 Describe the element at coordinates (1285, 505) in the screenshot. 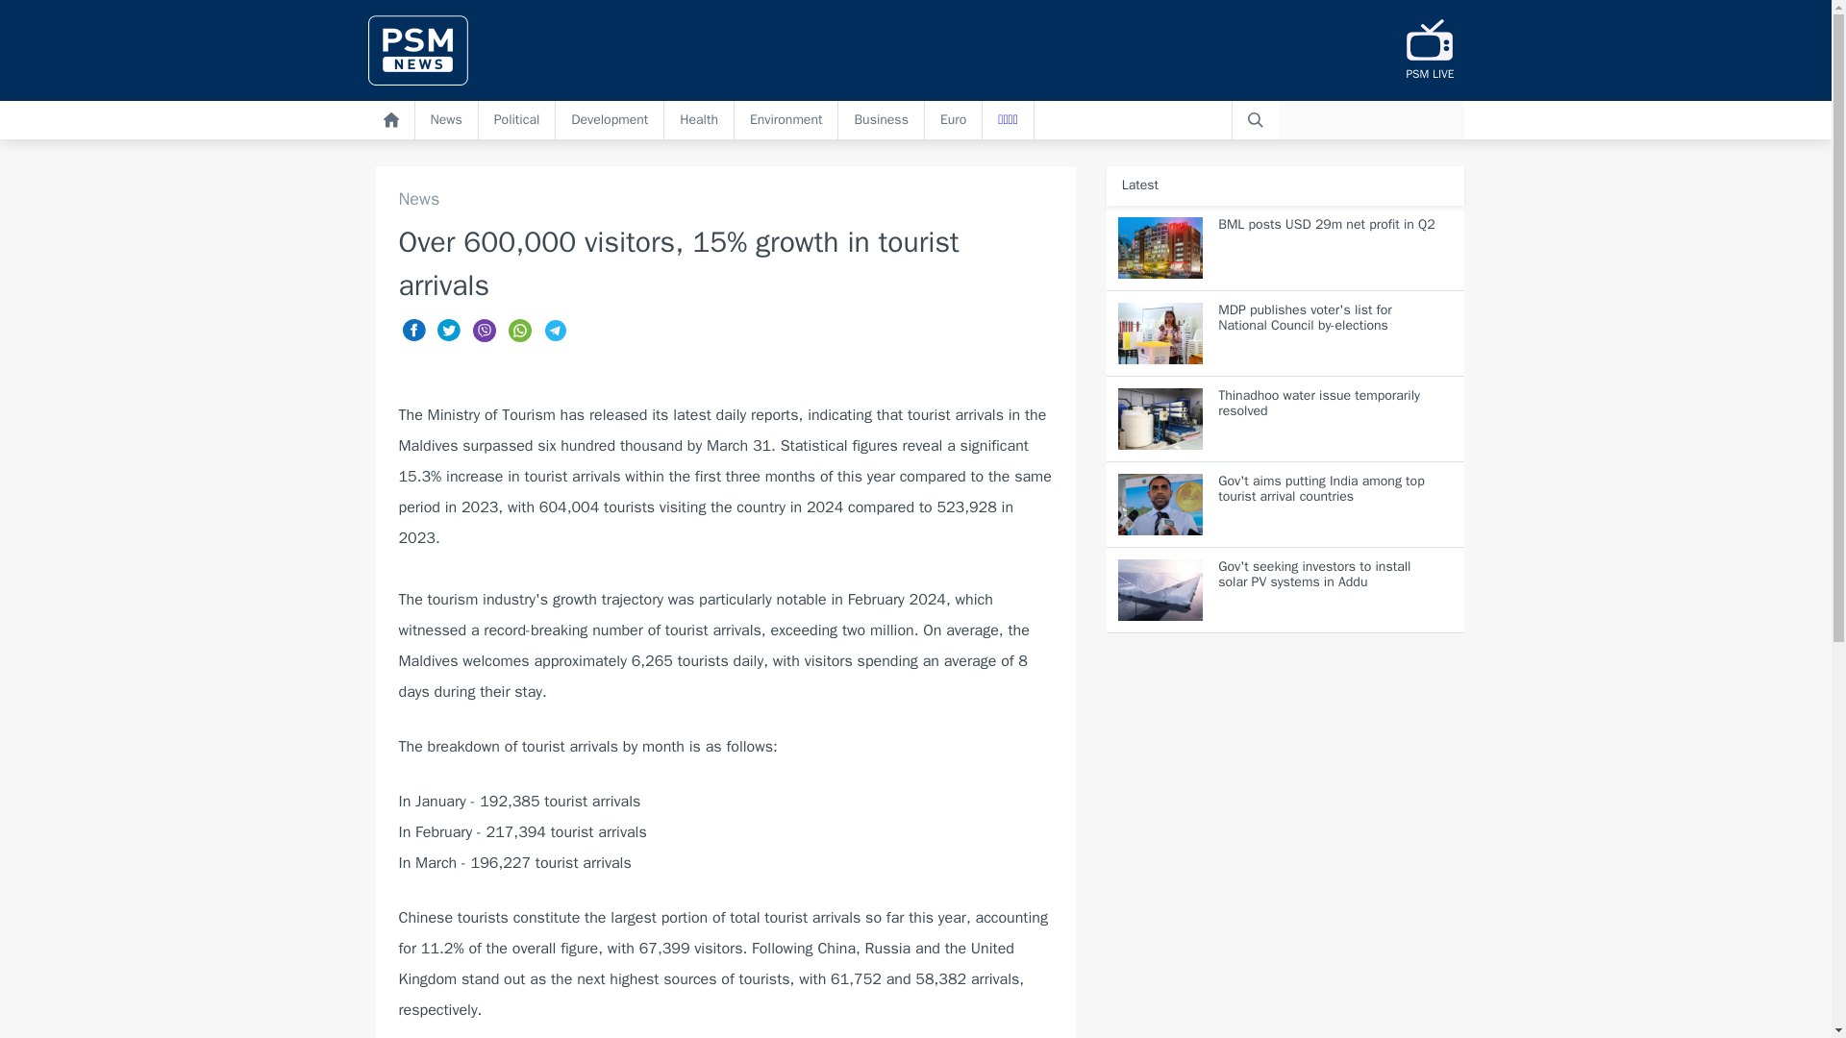

I see `Gov't aims putting India among top tourist arrival countries` at that location.